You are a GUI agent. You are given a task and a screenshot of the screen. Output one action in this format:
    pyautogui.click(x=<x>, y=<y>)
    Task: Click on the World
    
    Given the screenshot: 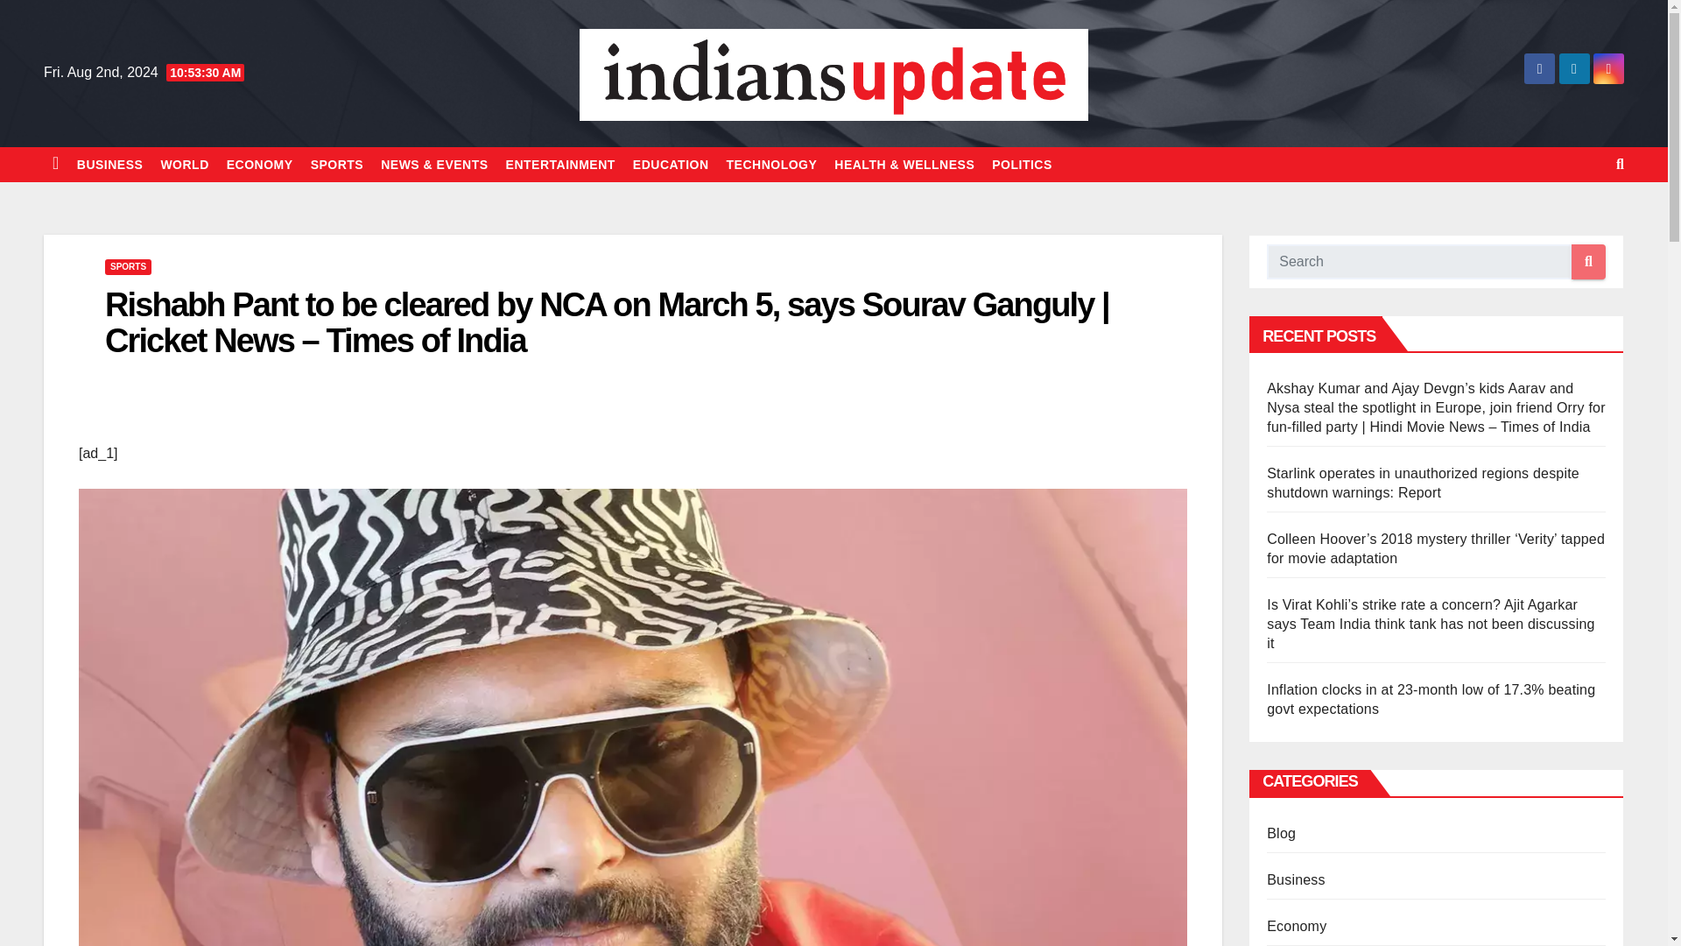 What is the action you would take?
    pyautogui.click(x=184, y=165)
    